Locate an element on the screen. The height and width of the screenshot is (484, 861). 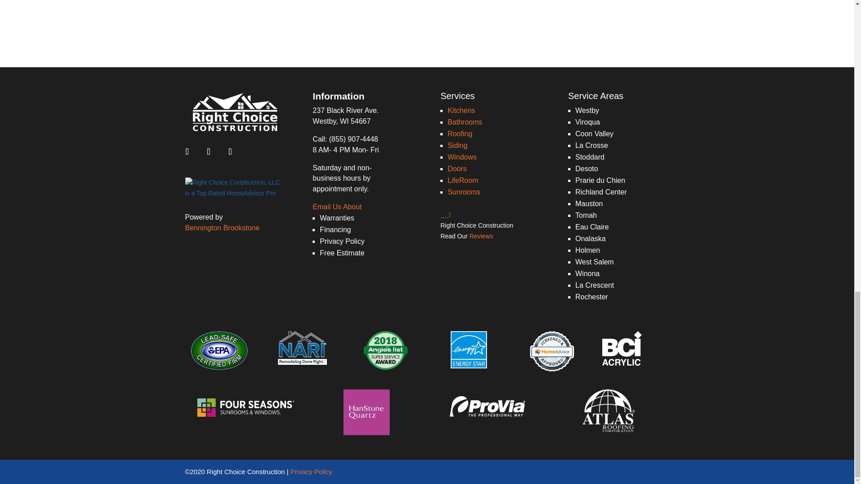
Follow on Instagram is located at coordinates (209, 151).